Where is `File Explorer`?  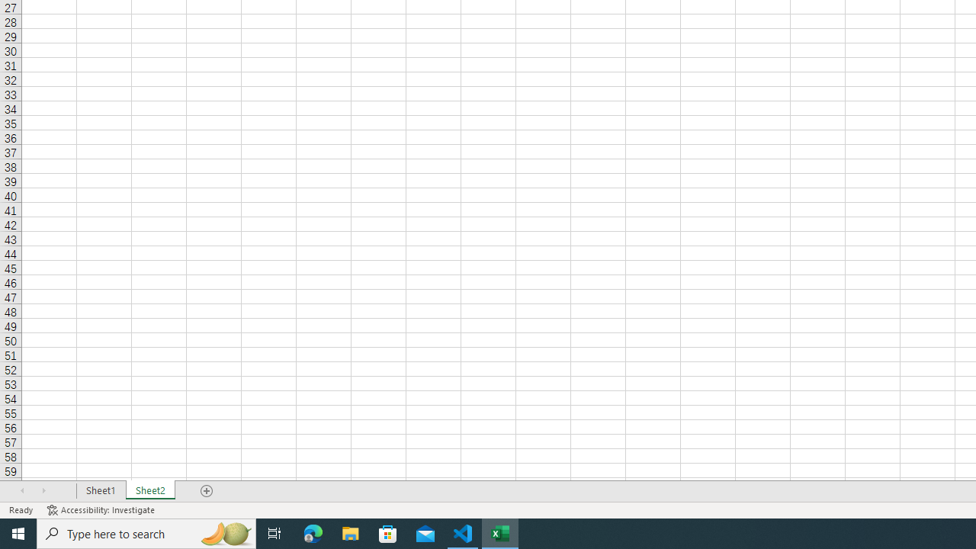
File Explorer is located at coordinates (351, 534).